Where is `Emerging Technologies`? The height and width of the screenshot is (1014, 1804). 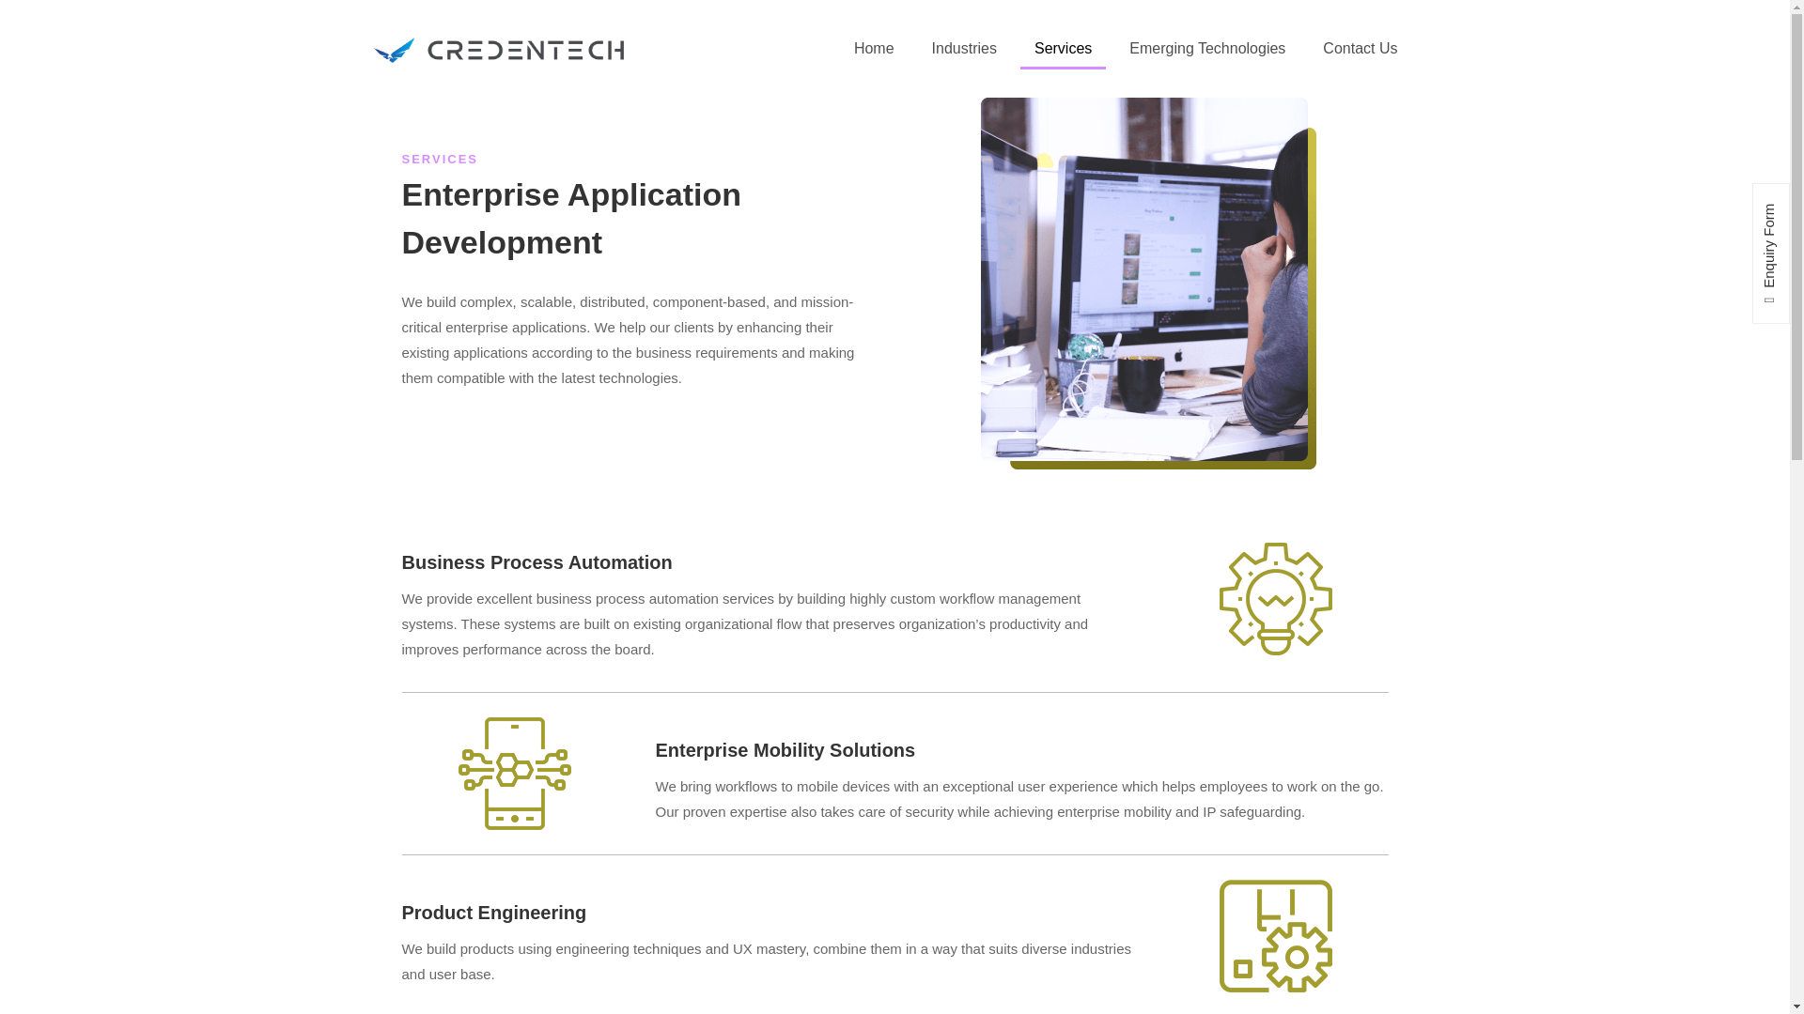 Emerging Technologies is located at coordinates (1207, 48).